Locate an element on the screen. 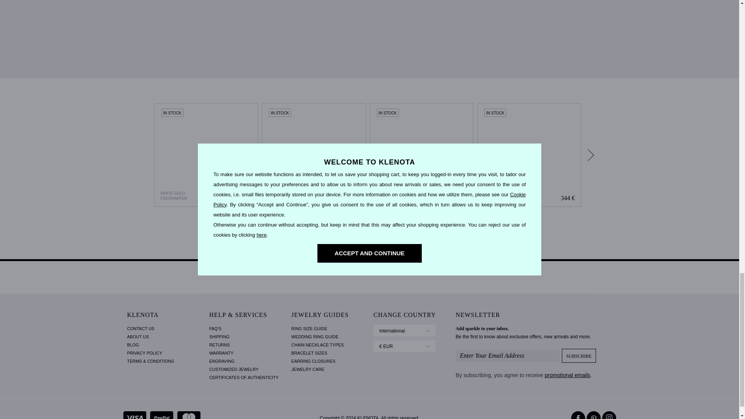 The image size is (745, 419). Pinterest is located at coordinates (594, 415).